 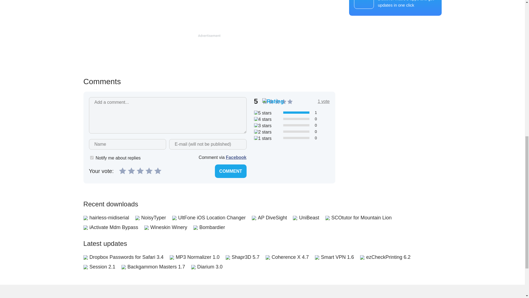 What do you see at coordinates (109, 218) in the screenshot?
I see `hairless-midiserial` at bounding box center [109, 218].